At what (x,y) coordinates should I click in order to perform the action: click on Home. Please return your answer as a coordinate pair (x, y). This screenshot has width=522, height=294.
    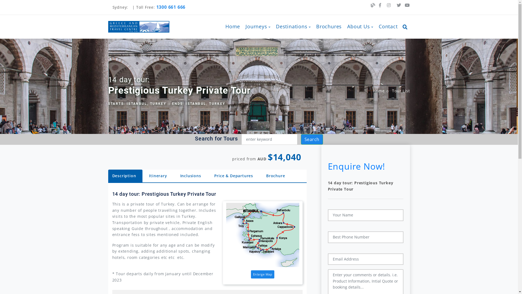
    Looking at the image, I should click on (233, 26).